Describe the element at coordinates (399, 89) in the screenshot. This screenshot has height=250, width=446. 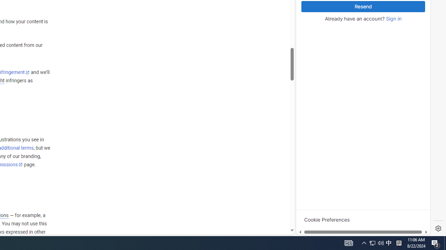
I see `View details` at that location.